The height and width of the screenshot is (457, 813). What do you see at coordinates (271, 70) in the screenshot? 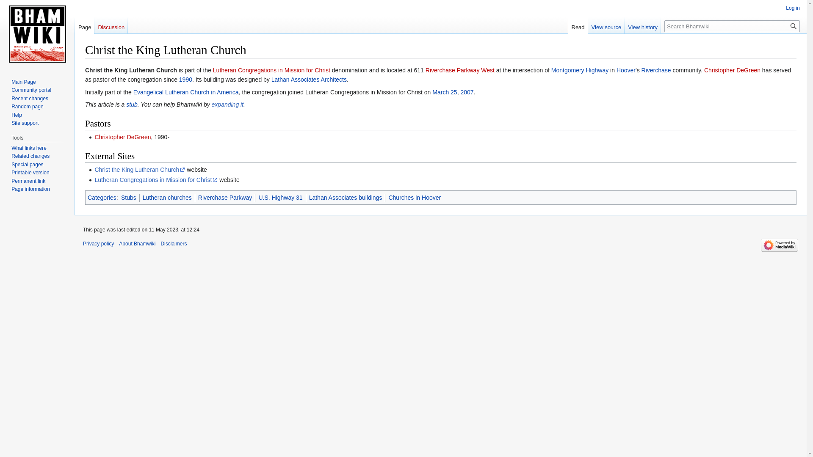
I see `Lutheran Congregations in Mission for Christ` at bounding box center [271, 70].